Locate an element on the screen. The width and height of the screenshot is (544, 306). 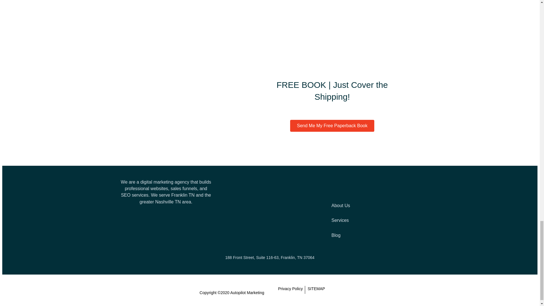
SITEMAP is located at coordinates (316, 290).